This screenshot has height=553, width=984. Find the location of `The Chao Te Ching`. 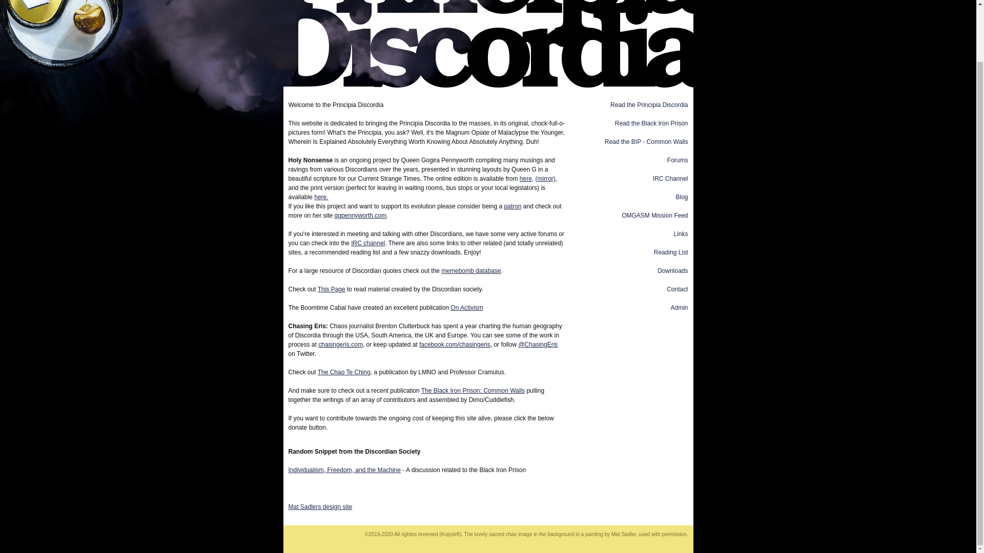

The Chao Te Ching is located at coordinates (344, 372).